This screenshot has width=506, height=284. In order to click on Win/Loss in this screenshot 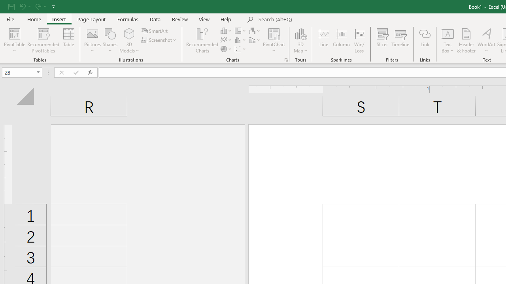, I will do `click(359, 40)`.